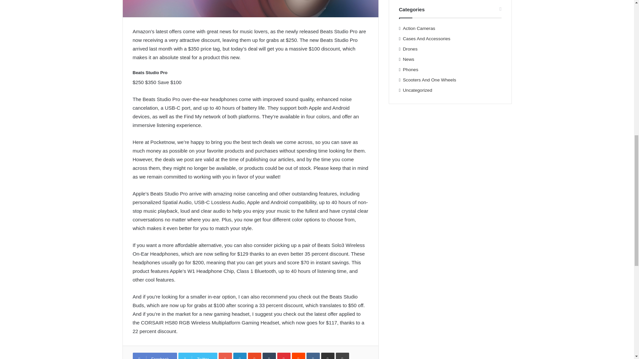 This screenshot has width=639, height=359. What do you see at coordinates (254, 356) in the screenshot?
I see `StumbleUpon` at bounding box center [254, 356].